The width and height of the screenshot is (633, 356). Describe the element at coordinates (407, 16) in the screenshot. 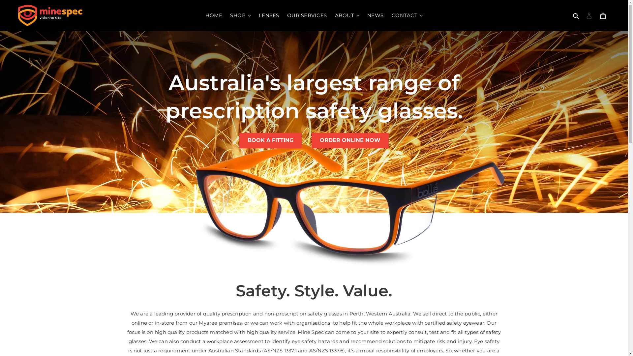

I see `CONTACT` at that location.